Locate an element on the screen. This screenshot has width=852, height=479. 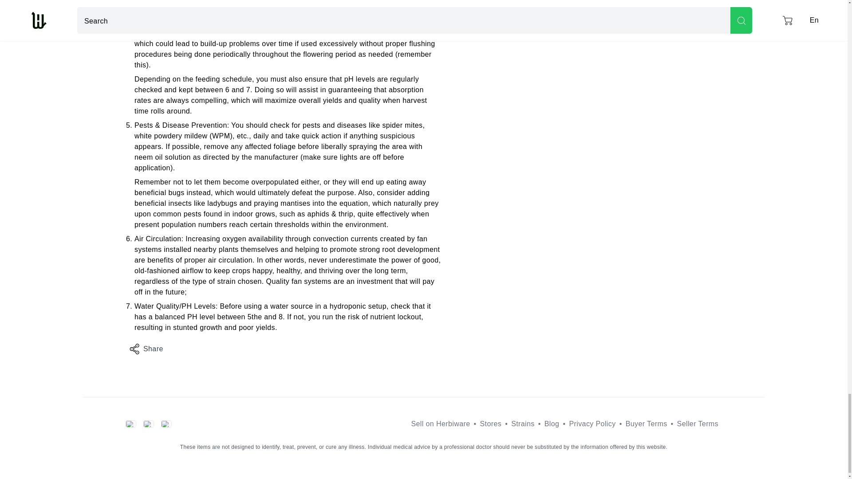
Seller Terms is located at coordinates (698, 424).